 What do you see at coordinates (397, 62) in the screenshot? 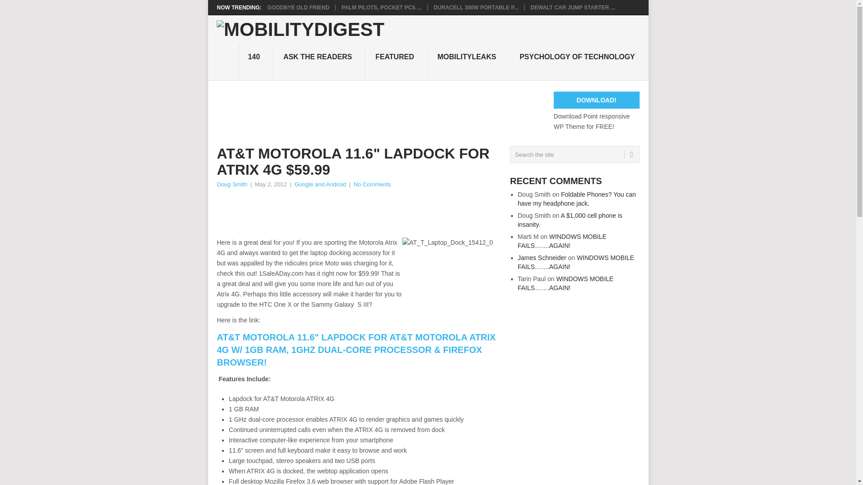
I see `FEATURED` at bounding box center [397, 62].